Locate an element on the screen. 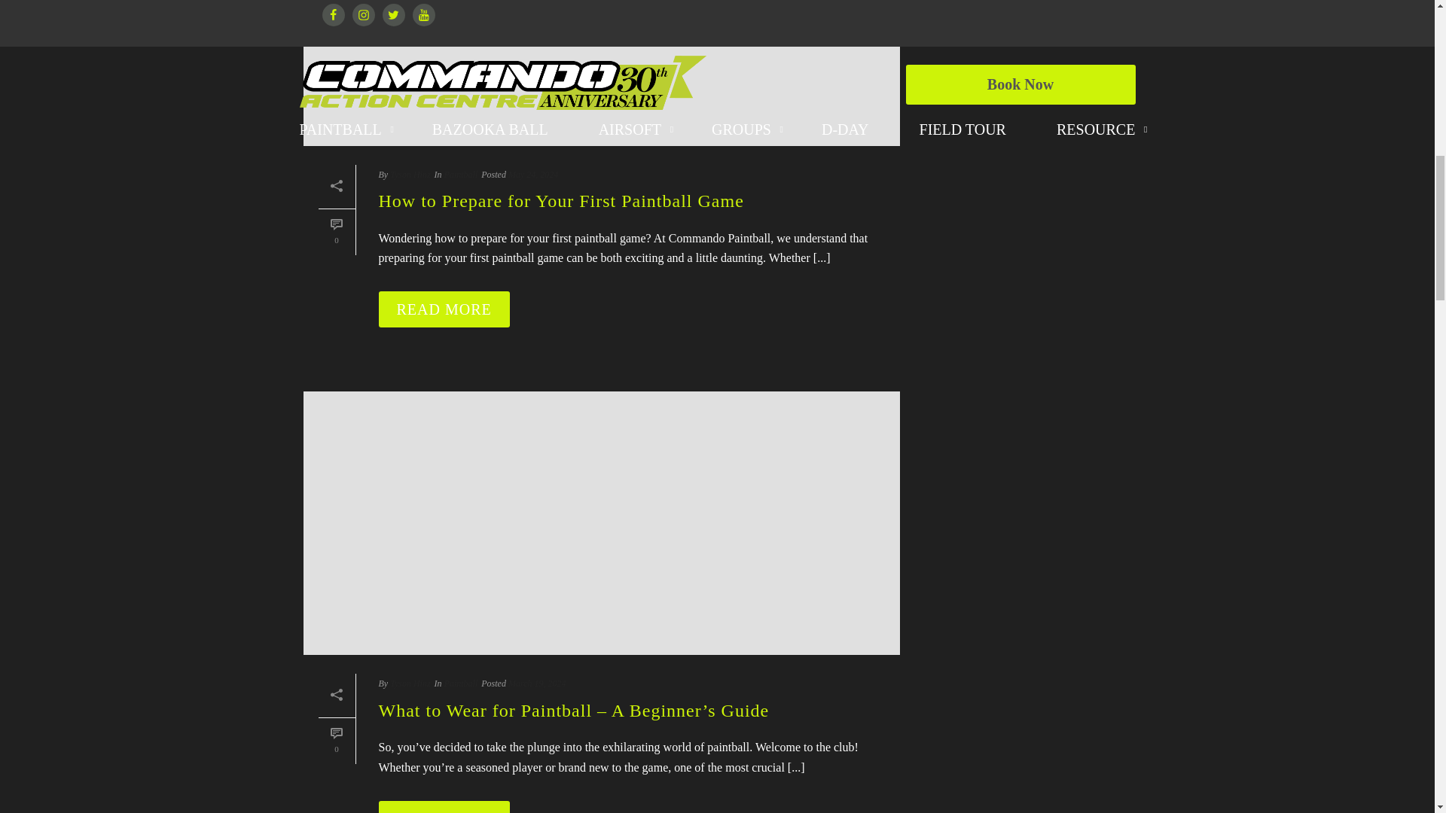 The image size is (1446, 813). READ MORE is located at coordinates (443, 309).